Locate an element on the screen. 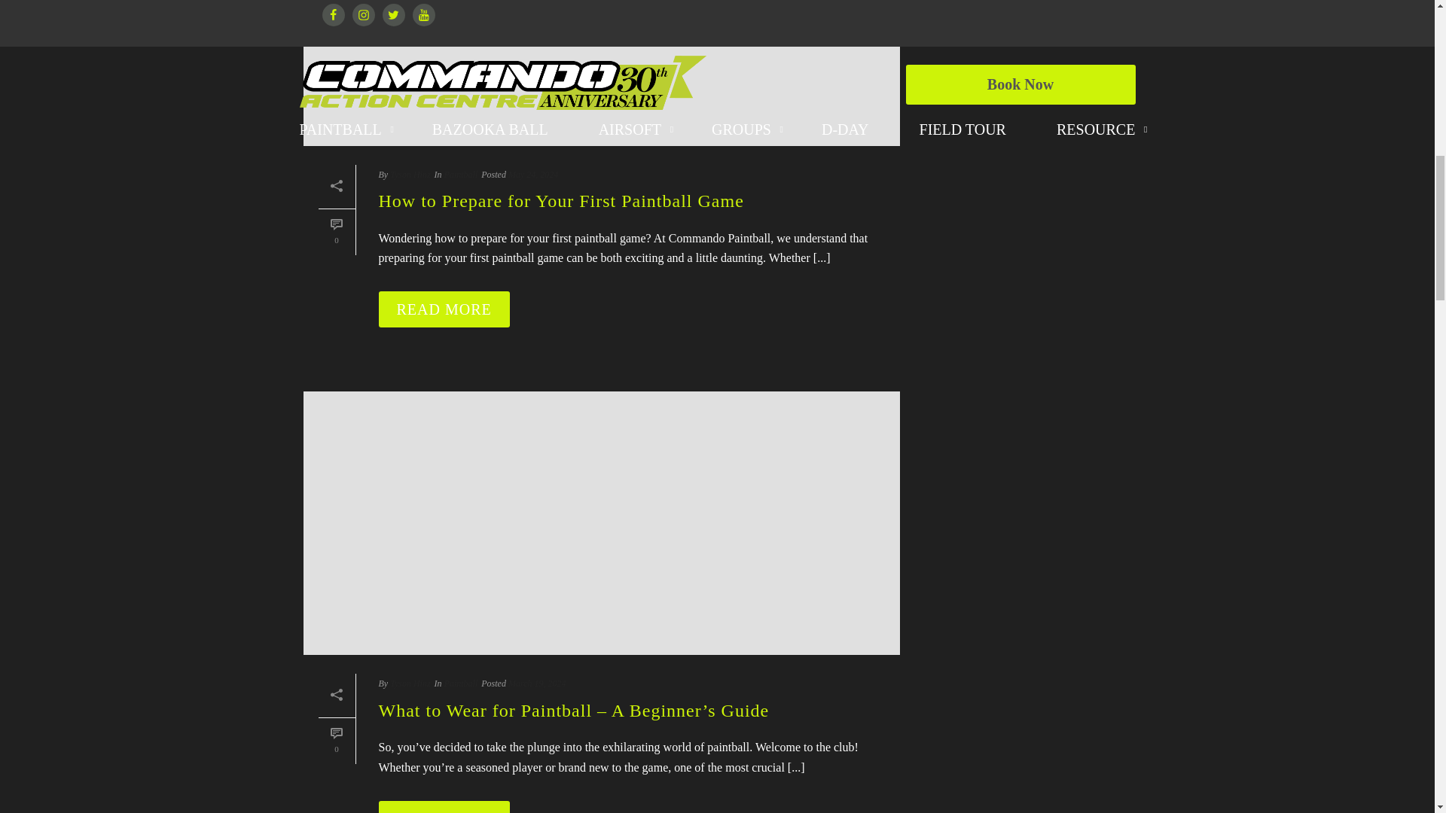 The image size is (1446, 813). READ MORE is located at coordinates (443, 309).